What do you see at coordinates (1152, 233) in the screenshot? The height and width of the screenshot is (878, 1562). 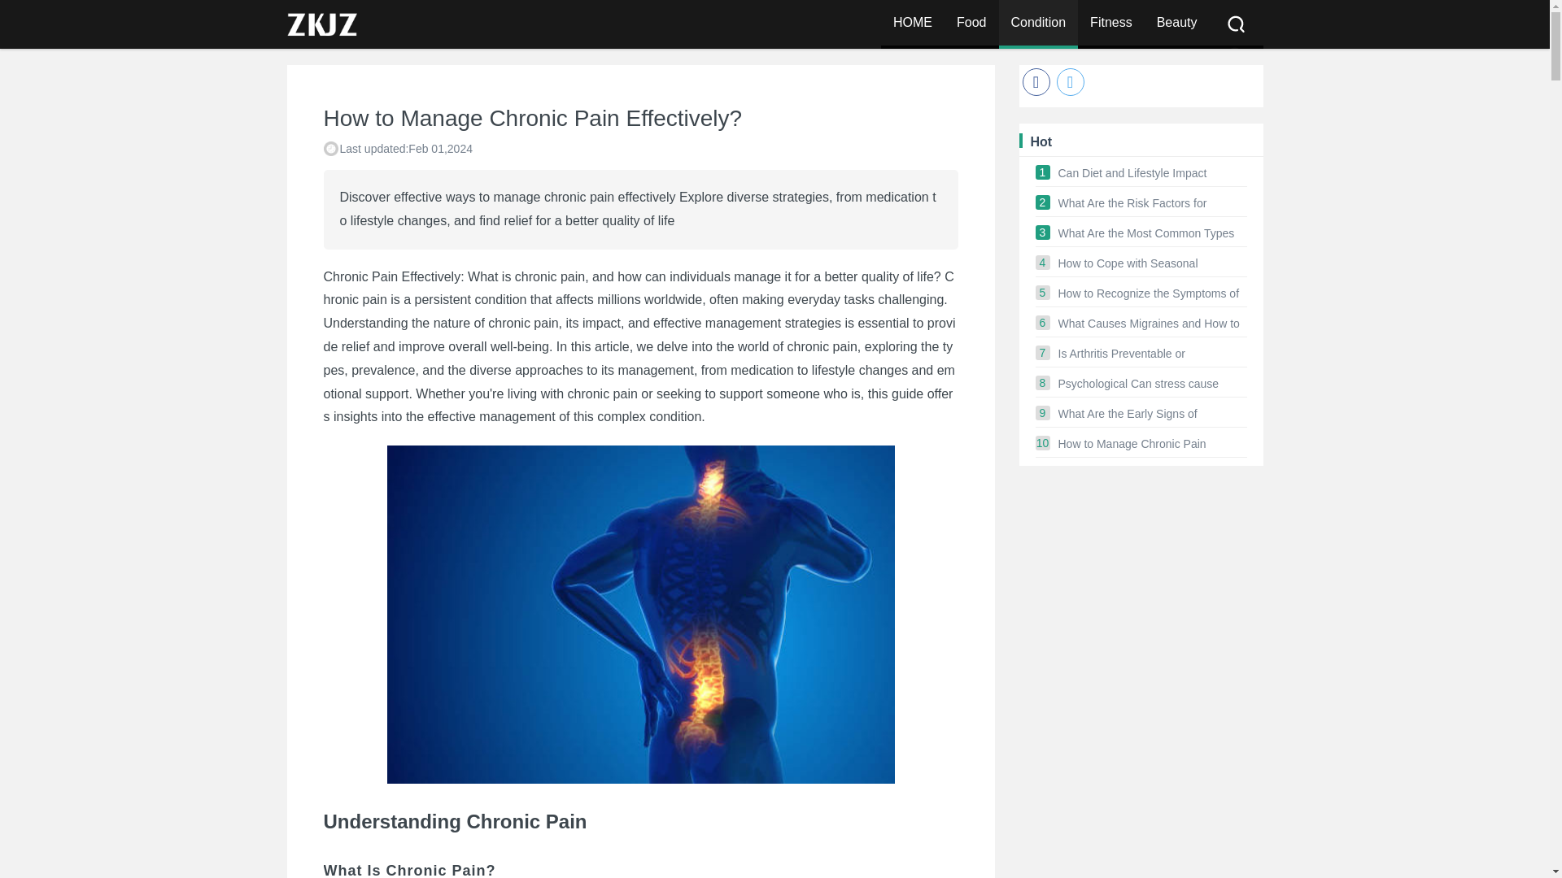 I see `What Are the Most Common Types of Skin Conditions?` at bounding box center [1152, 233].